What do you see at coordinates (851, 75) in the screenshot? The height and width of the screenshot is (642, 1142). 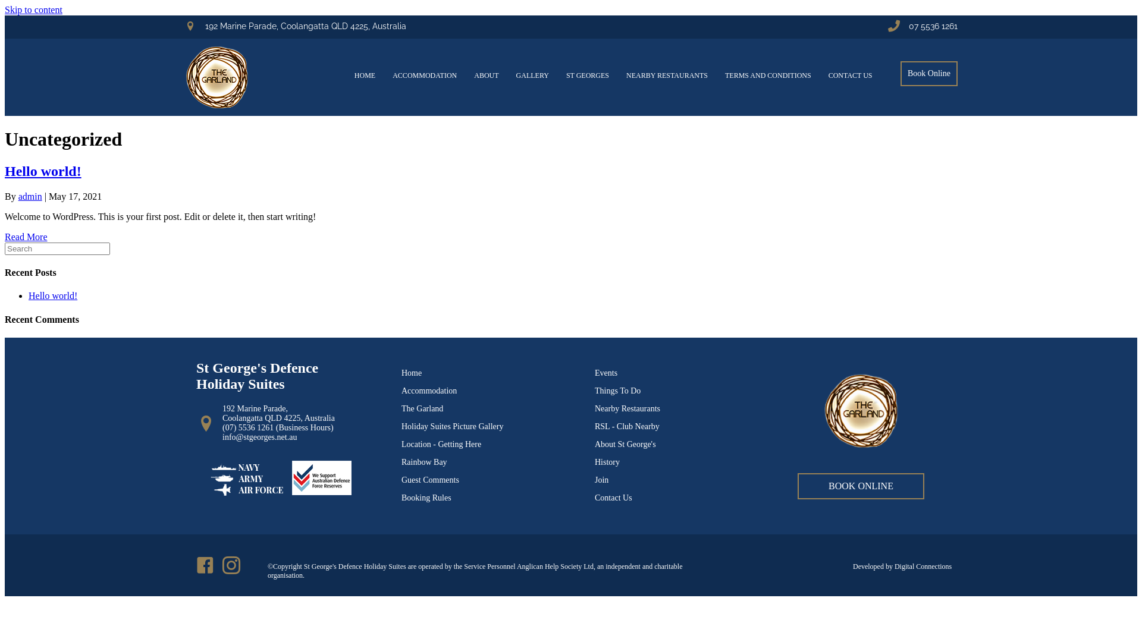 I see `CONTACT US` at bounding box center [851, 75].